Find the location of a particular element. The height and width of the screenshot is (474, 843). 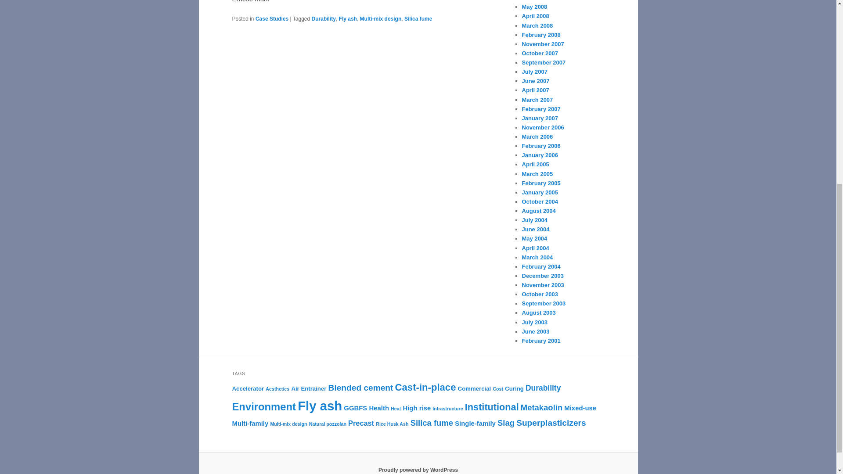

Semantic Personal Publishing Platform is located at coordinates (418, 470).